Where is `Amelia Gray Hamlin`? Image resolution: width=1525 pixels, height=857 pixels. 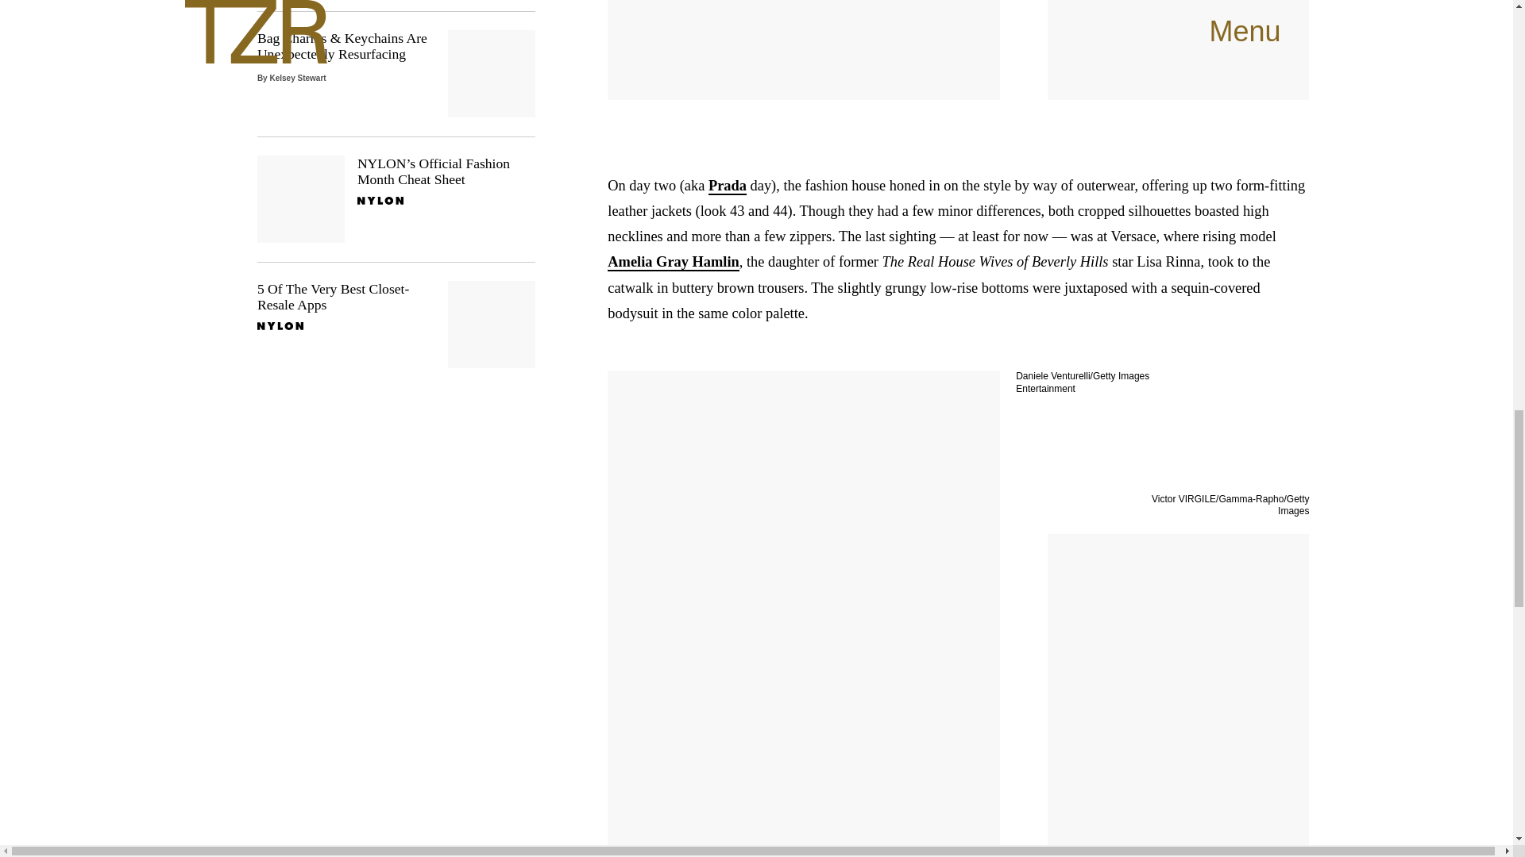 Amelia Gray Hamlin is located at coordinates (674, 262).